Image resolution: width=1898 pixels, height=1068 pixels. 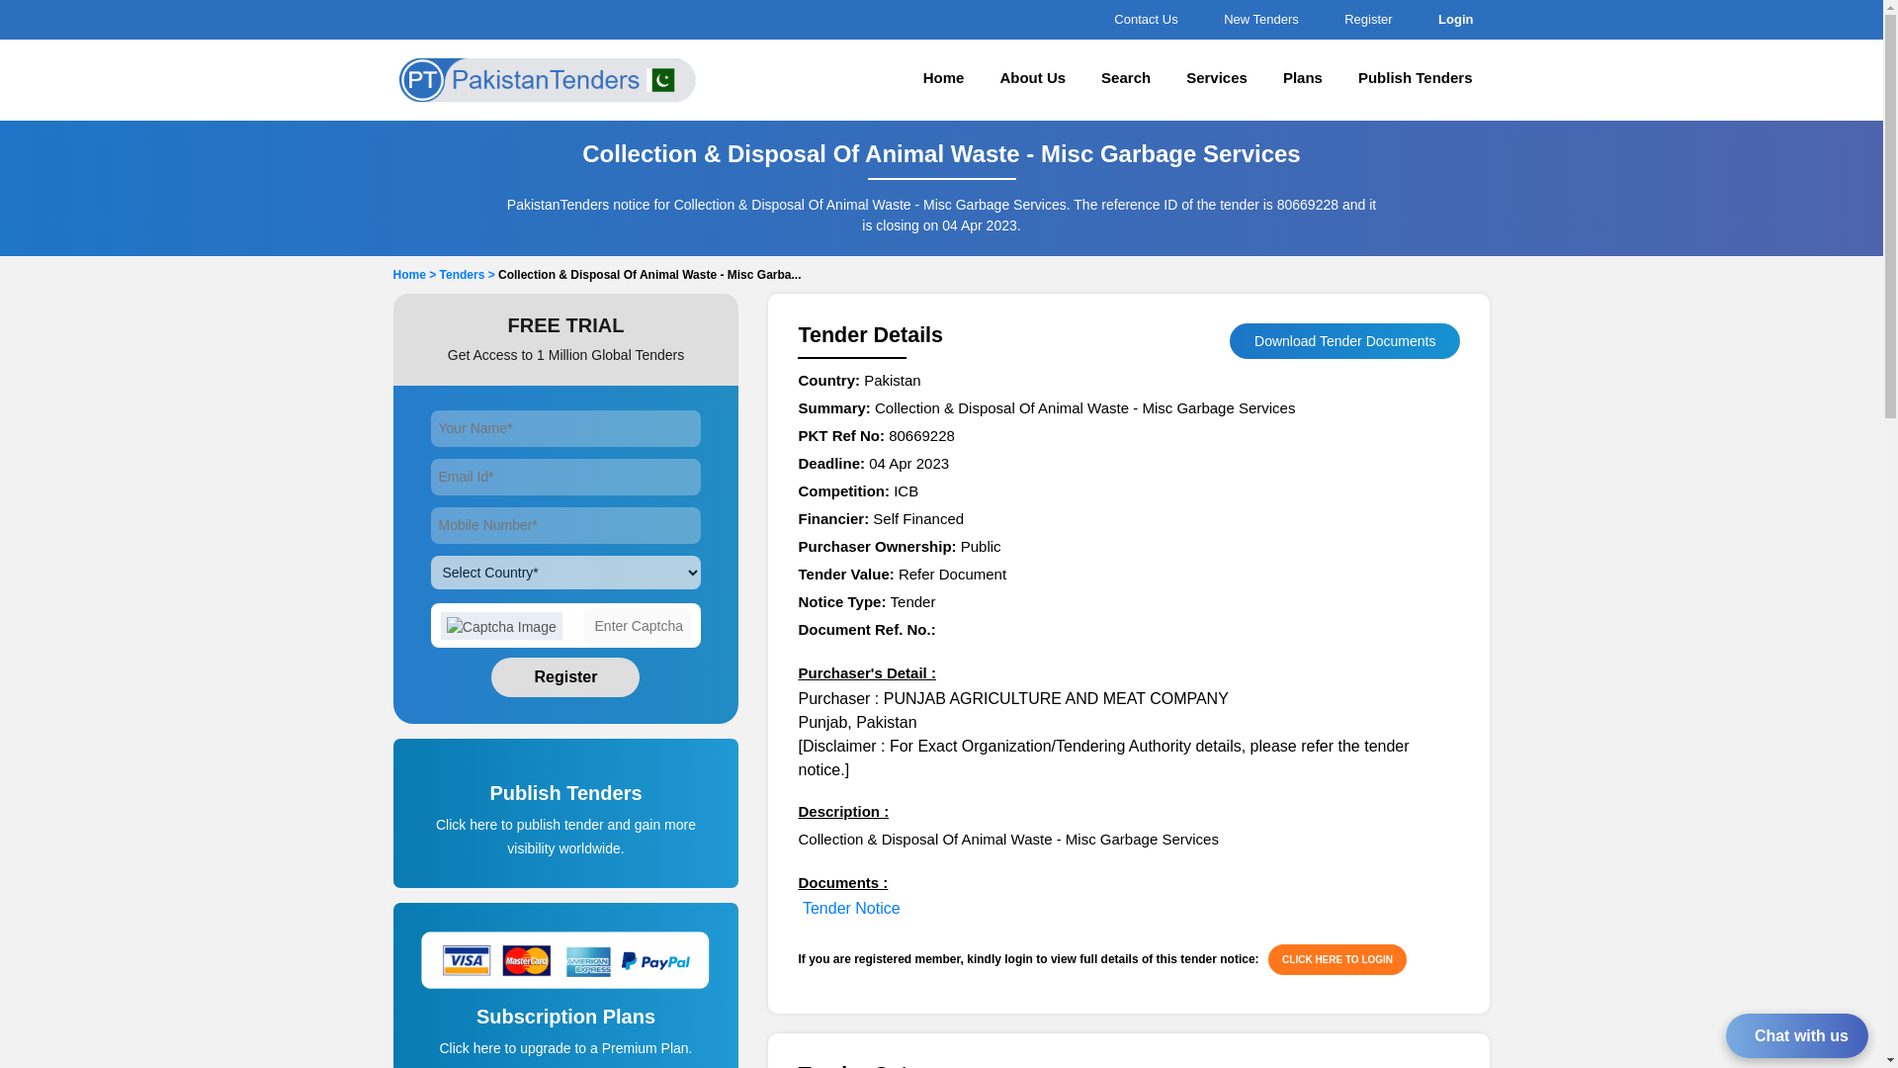 What do you see at coordinates (566, 1036) in the screenshot?
I see `Subscription Plans` at bounding box center [566, 1036].